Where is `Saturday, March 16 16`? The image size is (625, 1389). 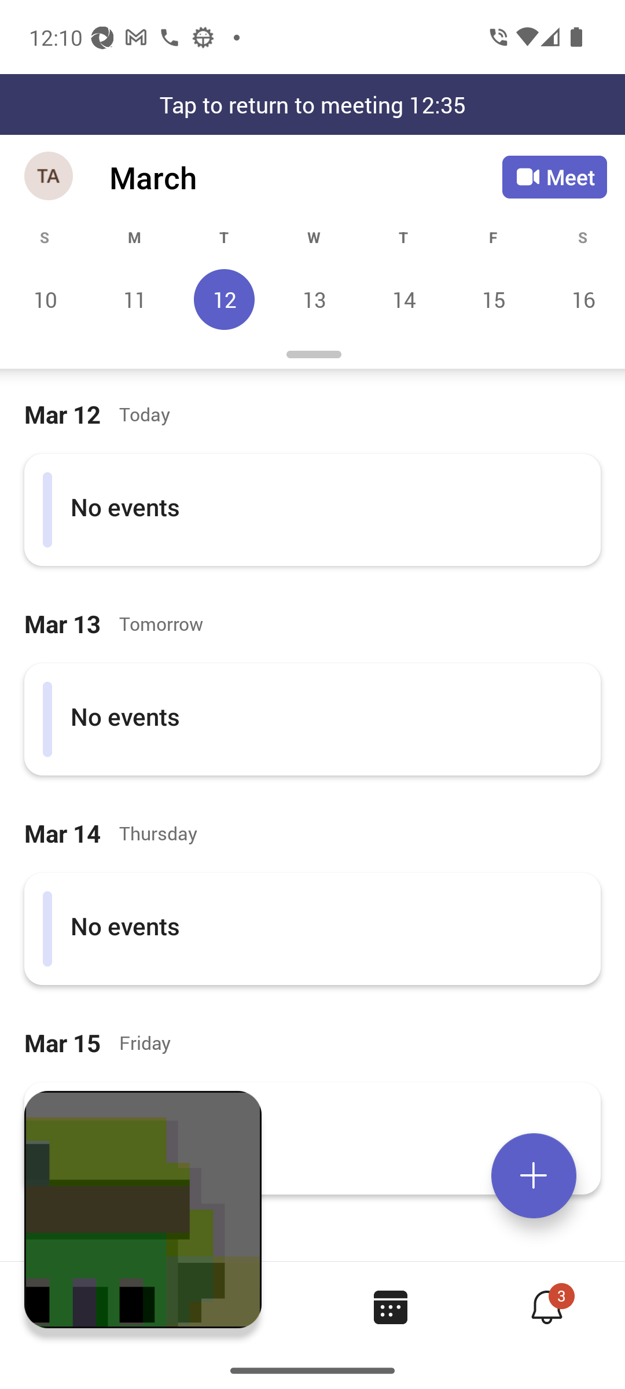 Saturday, March 16 16 is located at coordinates (581, 299).